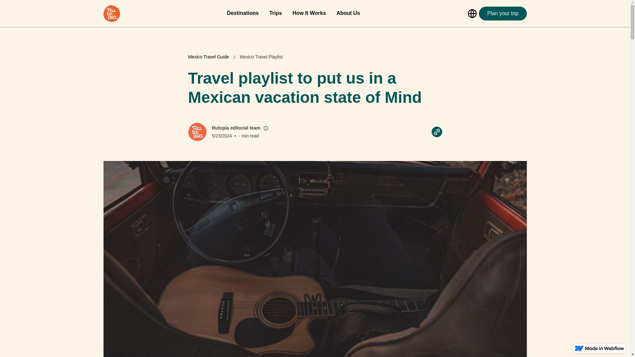 The width and height of the screenshot is (635, 357). I want to click on Plan your trip, so click(502, 13).